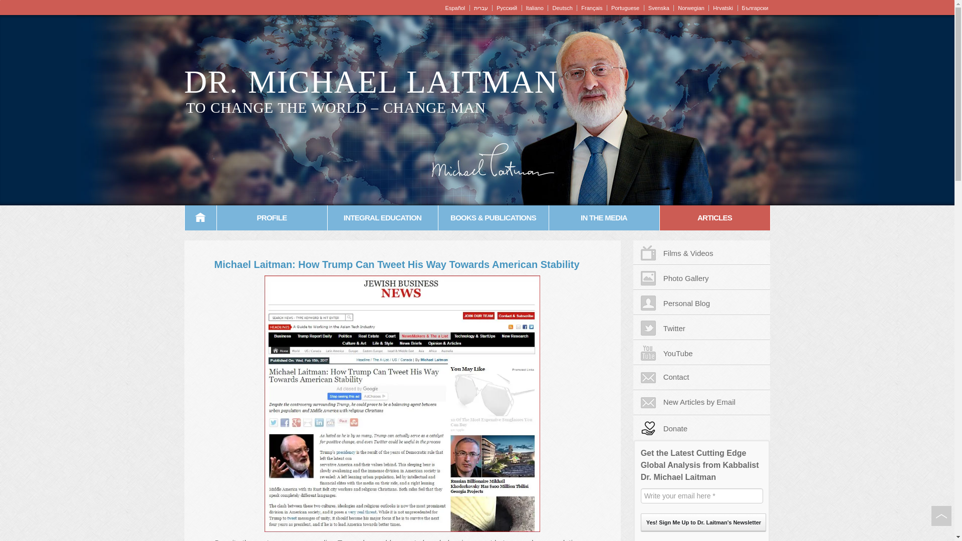 The height and width of the screenshot is (541, 962). Describe the element at coordinates (371, 82) in the screenshot. I see `Dr. Michael Laitman` at that location.